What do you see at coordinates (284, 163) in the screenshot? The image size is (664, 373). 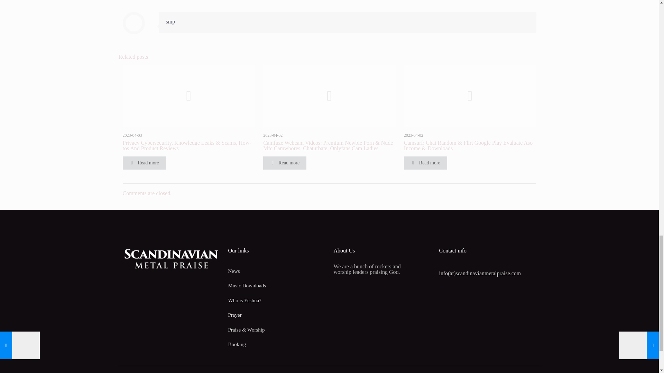 I see `Read more` at bounding box center [284, 163].